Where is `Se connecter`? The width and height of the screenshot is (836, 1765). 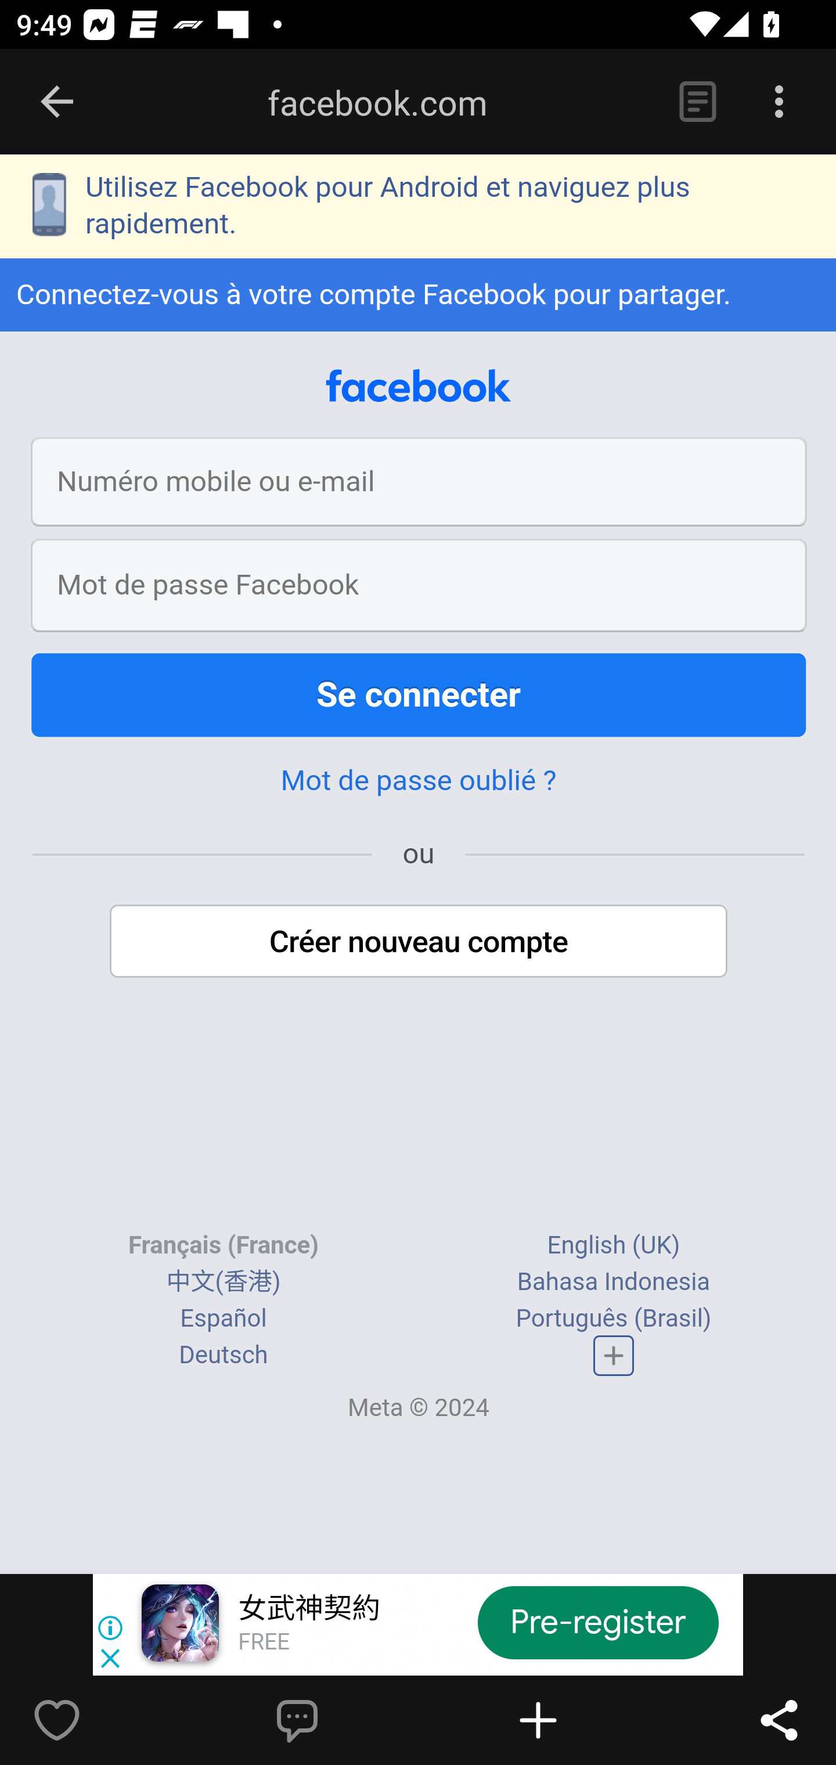 Se connecter is located at coordinates (419, 697).